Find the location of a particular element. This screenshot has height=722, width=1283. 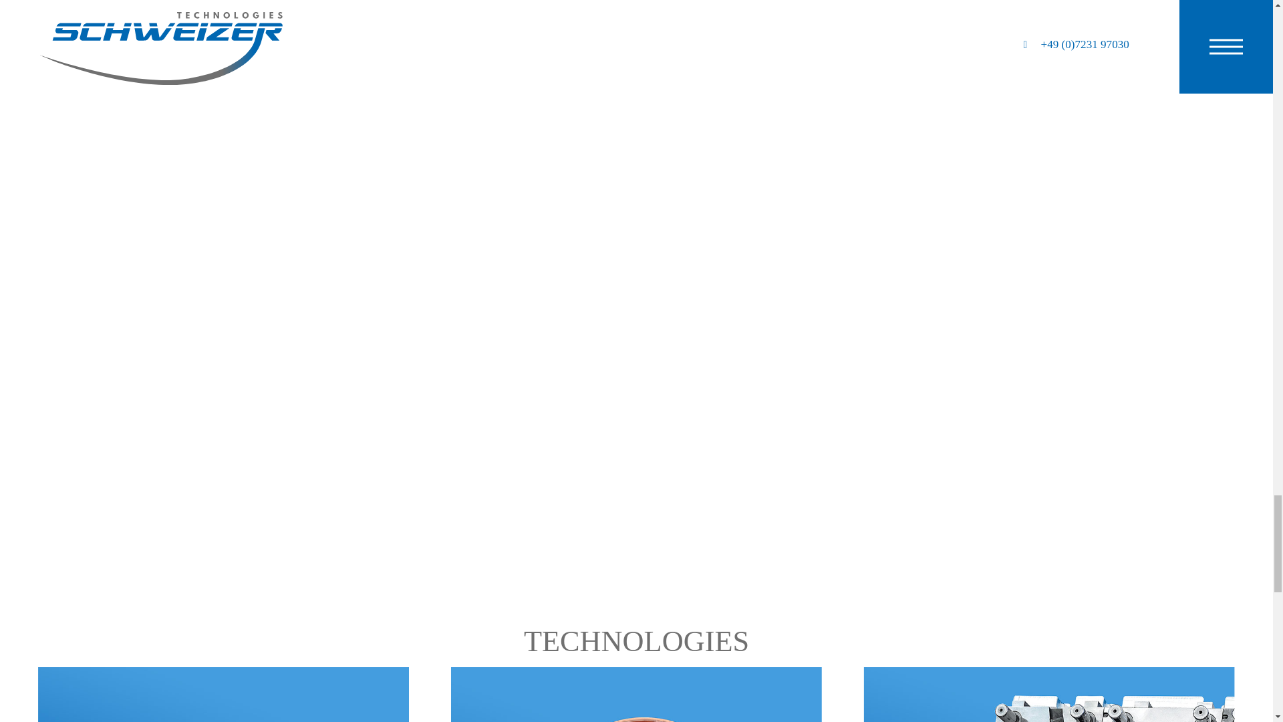

Cold forming is located at coordinates (636, 694).